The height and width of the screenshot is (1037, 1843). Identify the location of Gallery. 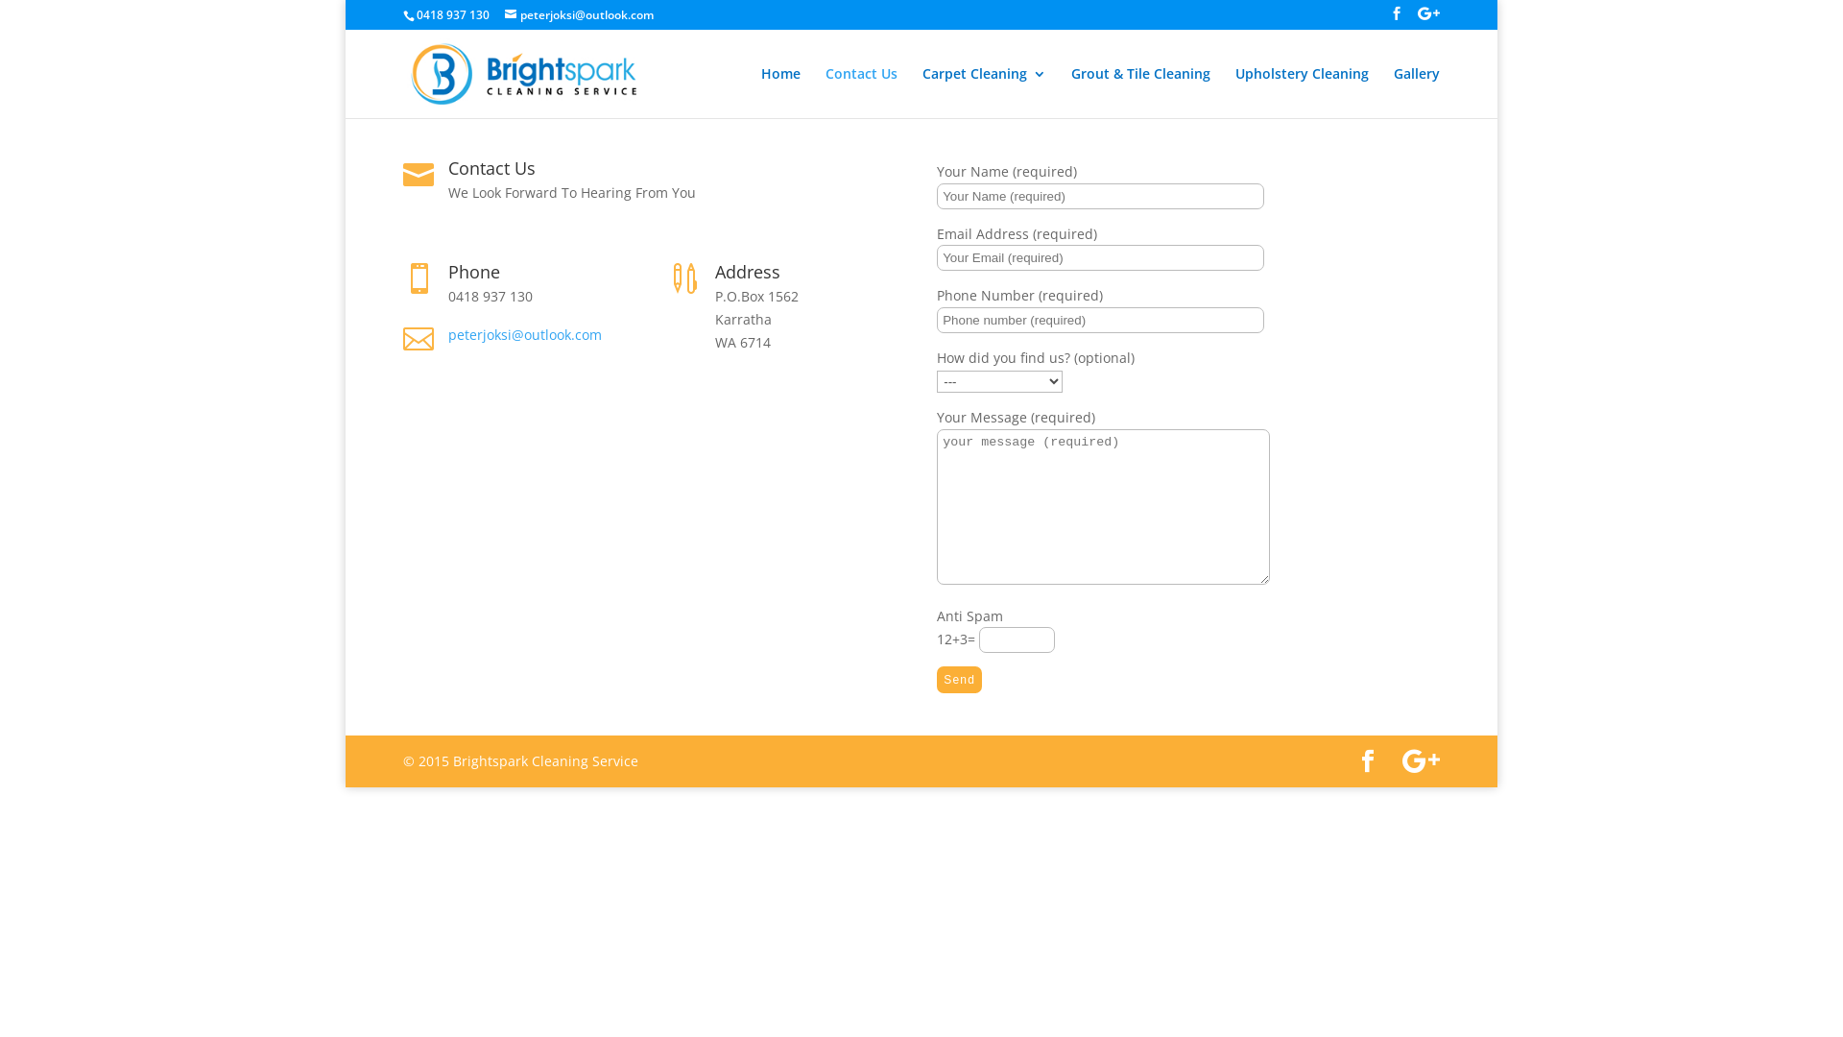
(1417, 92).